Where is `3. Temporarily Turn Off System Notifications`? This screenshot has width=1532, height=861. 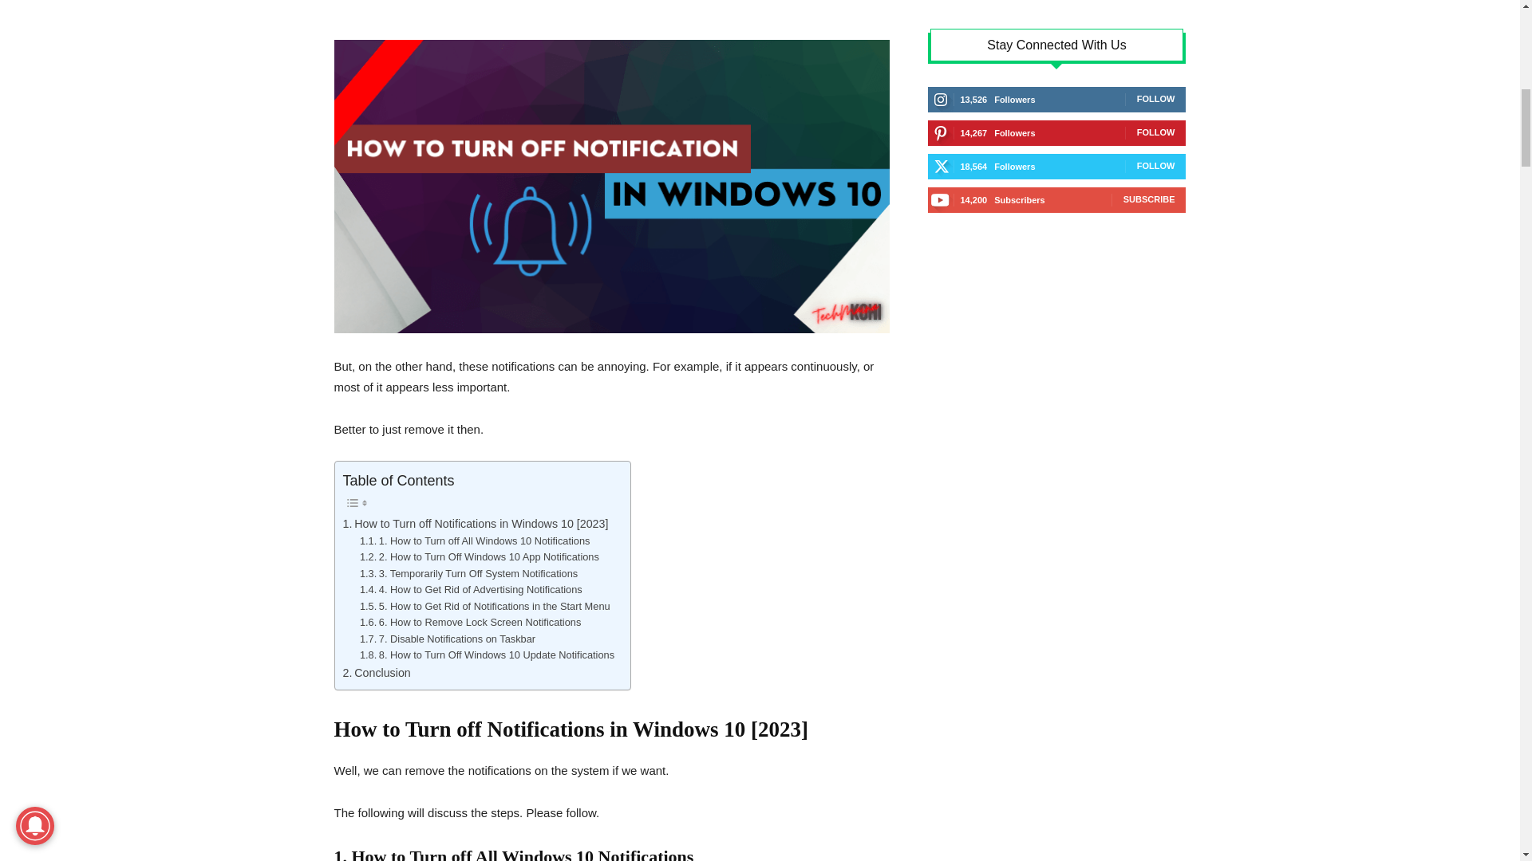 3. Temporarily Turn Off System Notifications is located at coordinates (468, 574).